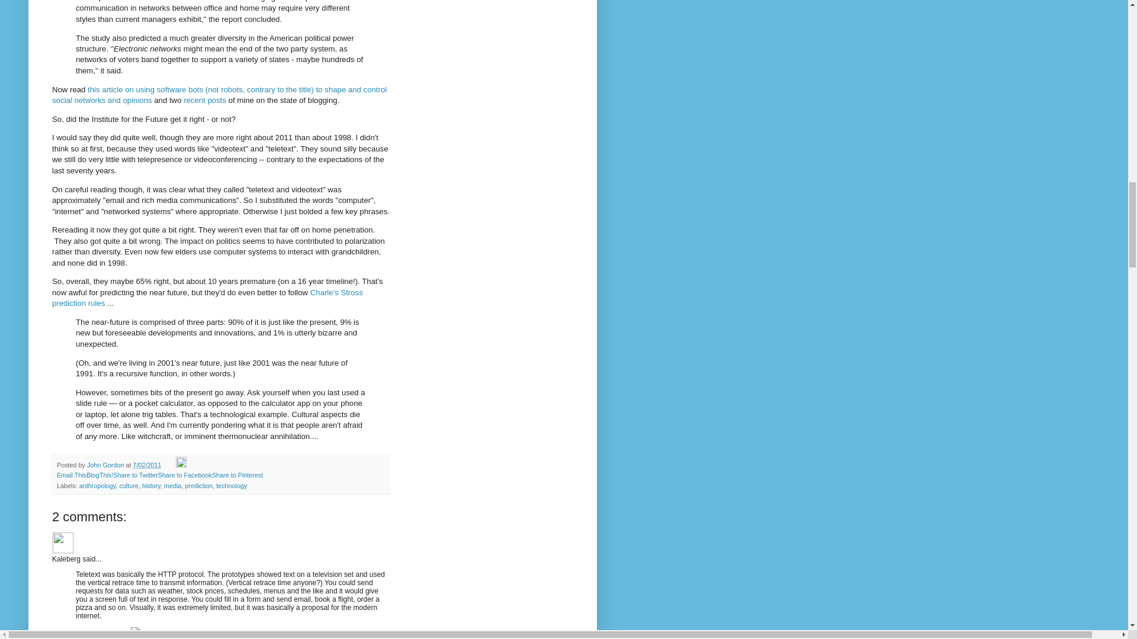 The height and width of the screenshot is (639, 1137). I want to click on Delete Comment, so click(135, 634).